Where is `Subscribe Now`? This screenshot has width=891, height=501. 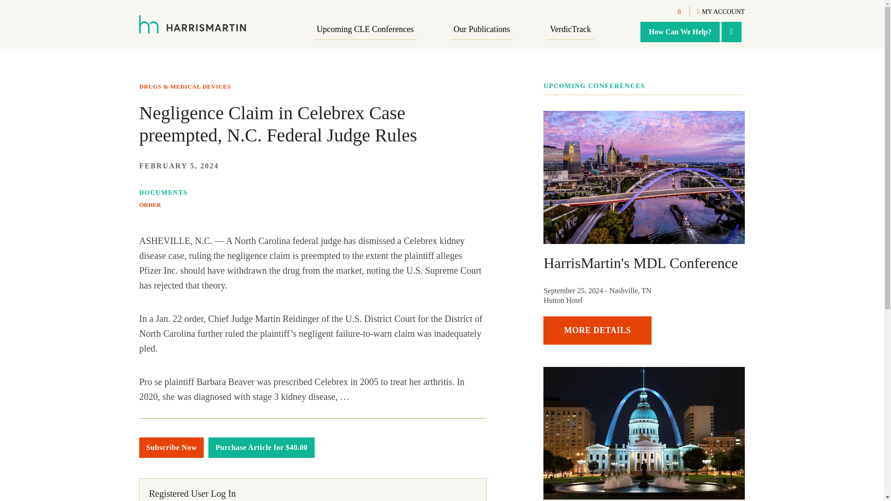 Subscribe Now is located at coordinates (171, 447).